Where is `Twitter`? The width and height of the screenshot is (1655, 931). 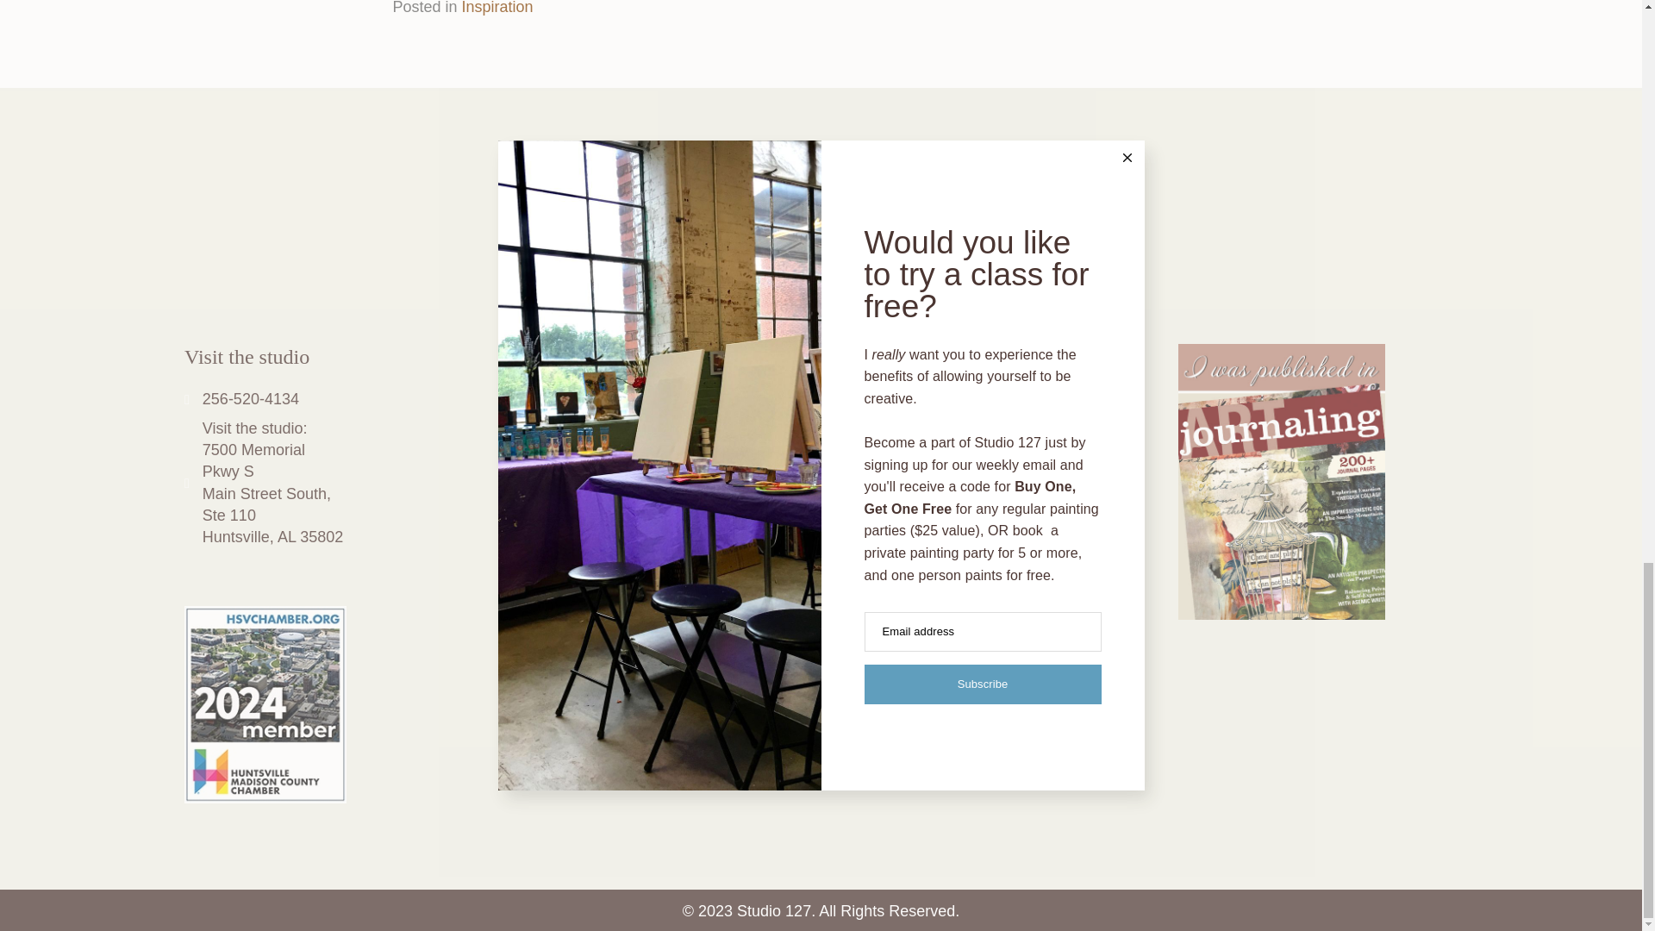 Twitter is located at coordinates (869, 286).